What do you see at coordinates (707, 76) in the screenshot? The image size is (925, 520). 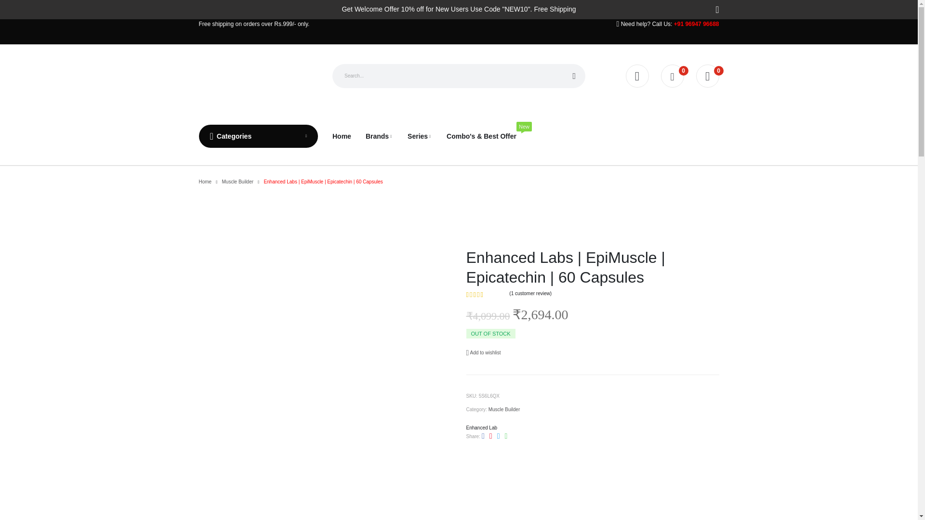 I see `0` at bounding box center [707, 76].